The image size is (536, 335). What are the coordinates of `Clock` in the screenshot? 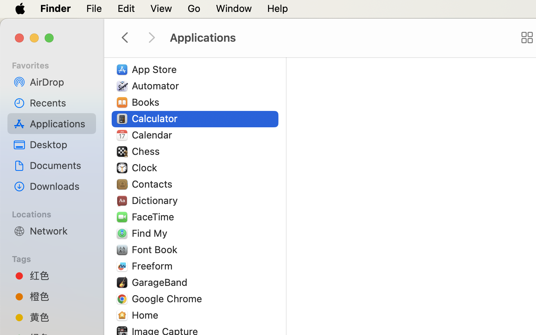 It's located at (146, 167).